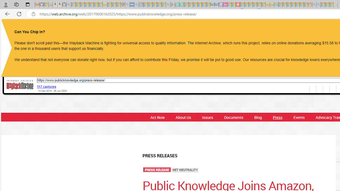  Describe the element at coordinates (207, 117) in the screenshot. I see `Issues` at that location.